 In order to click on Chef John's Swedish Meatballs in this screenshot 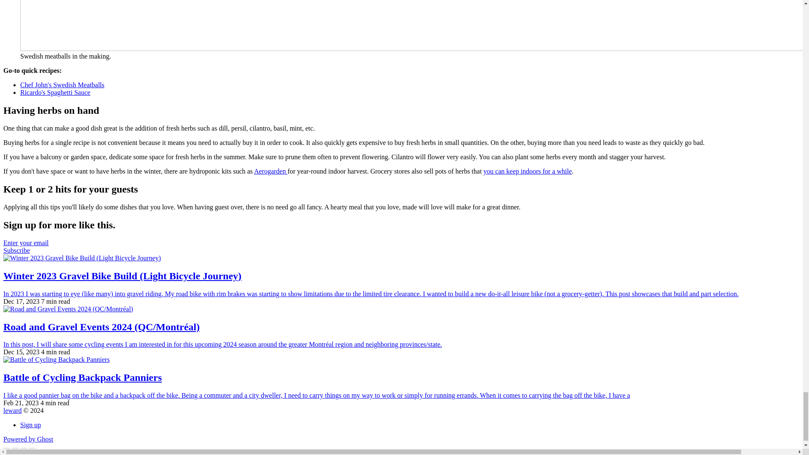, I will do `click(62, 85)`.